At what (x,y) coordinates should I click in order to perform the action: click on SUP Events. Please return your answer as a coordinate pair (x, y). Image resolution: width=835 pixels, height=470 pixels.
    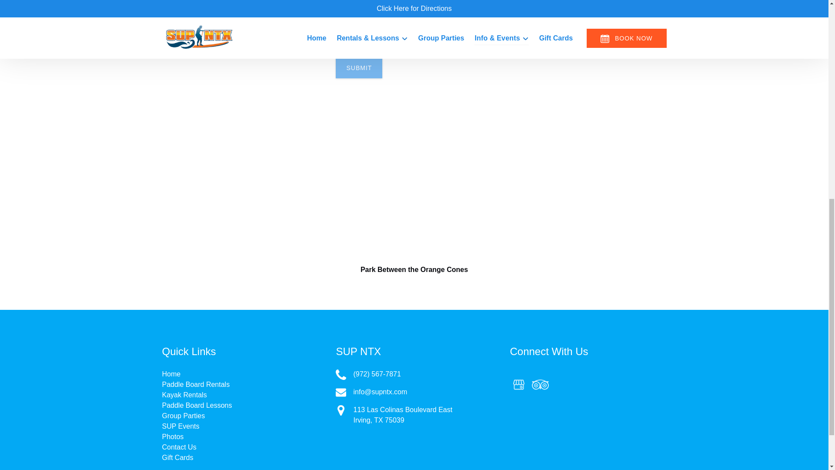
    Looking at the image, I should click on (180, 426).